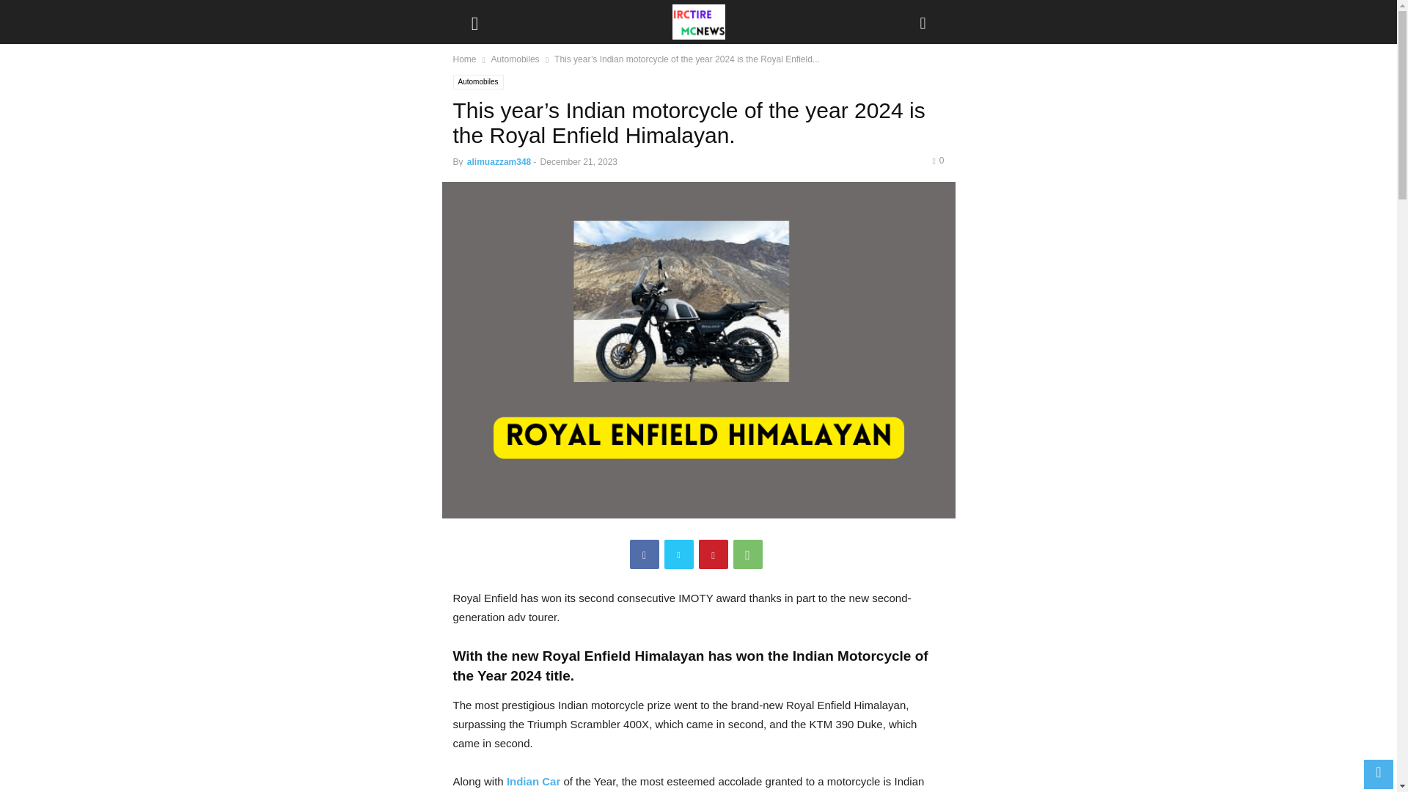 The width and height of the screenshot is (1408, 792). I want to click on View all posts in Automobiles, so click(515, 59).